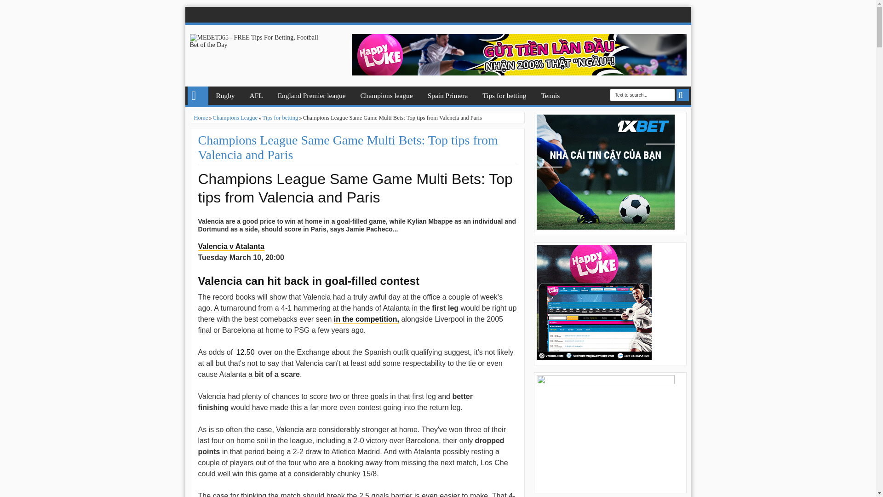  I want to click on RSS, so click(682, 15).